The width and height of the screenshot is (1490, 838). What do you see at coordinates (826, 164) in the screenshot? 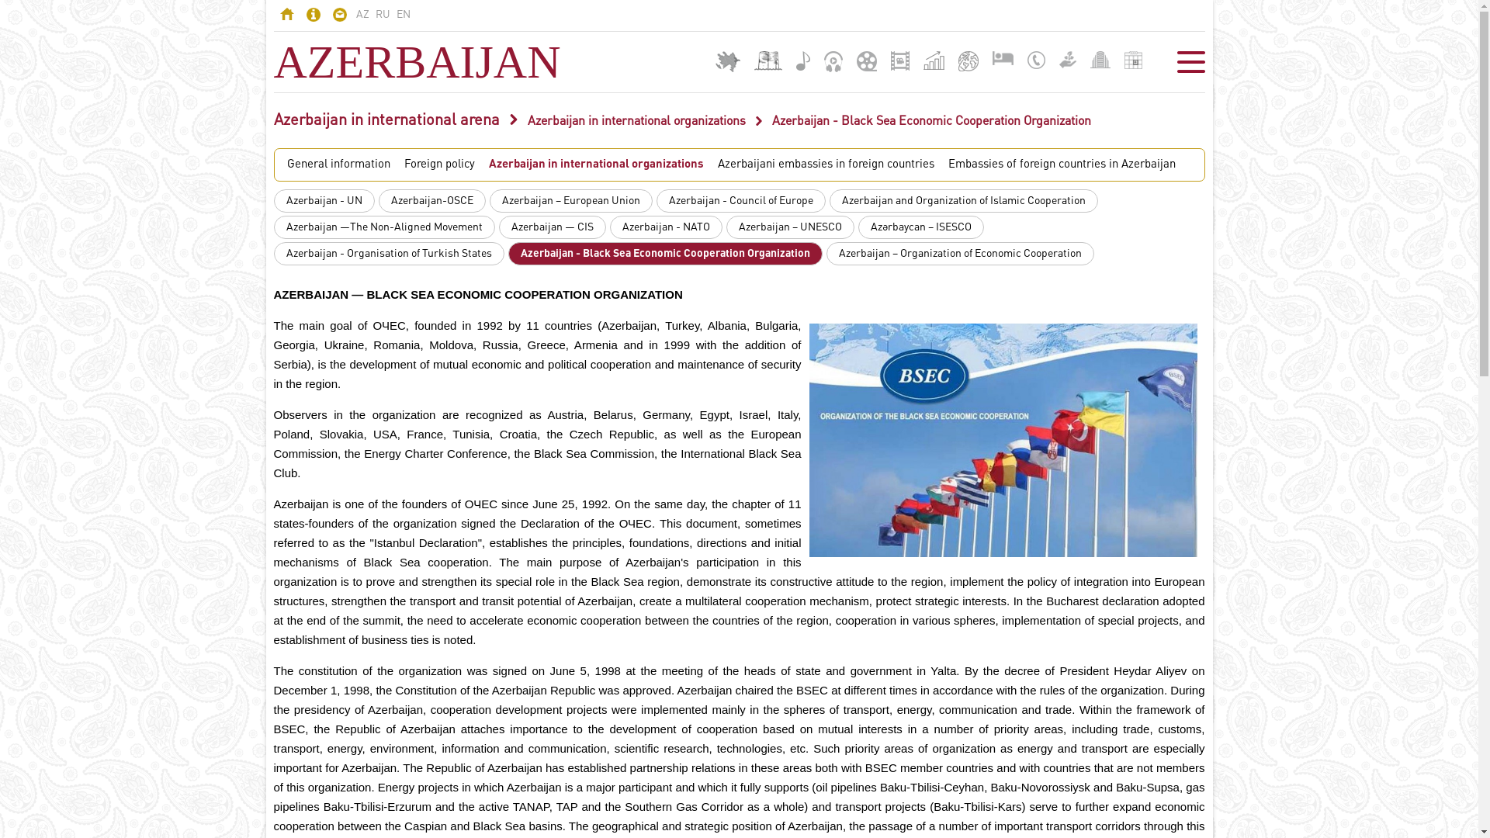
I see `Azerbaijani embassies in foreign countries` at bounding box center [826, 164].